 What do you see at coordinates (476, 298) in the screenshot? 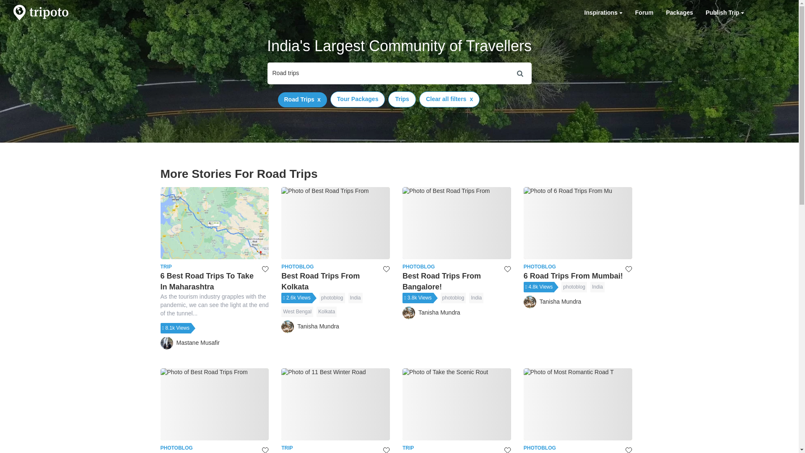
I see `Forum` at bounding box center [476, 298].